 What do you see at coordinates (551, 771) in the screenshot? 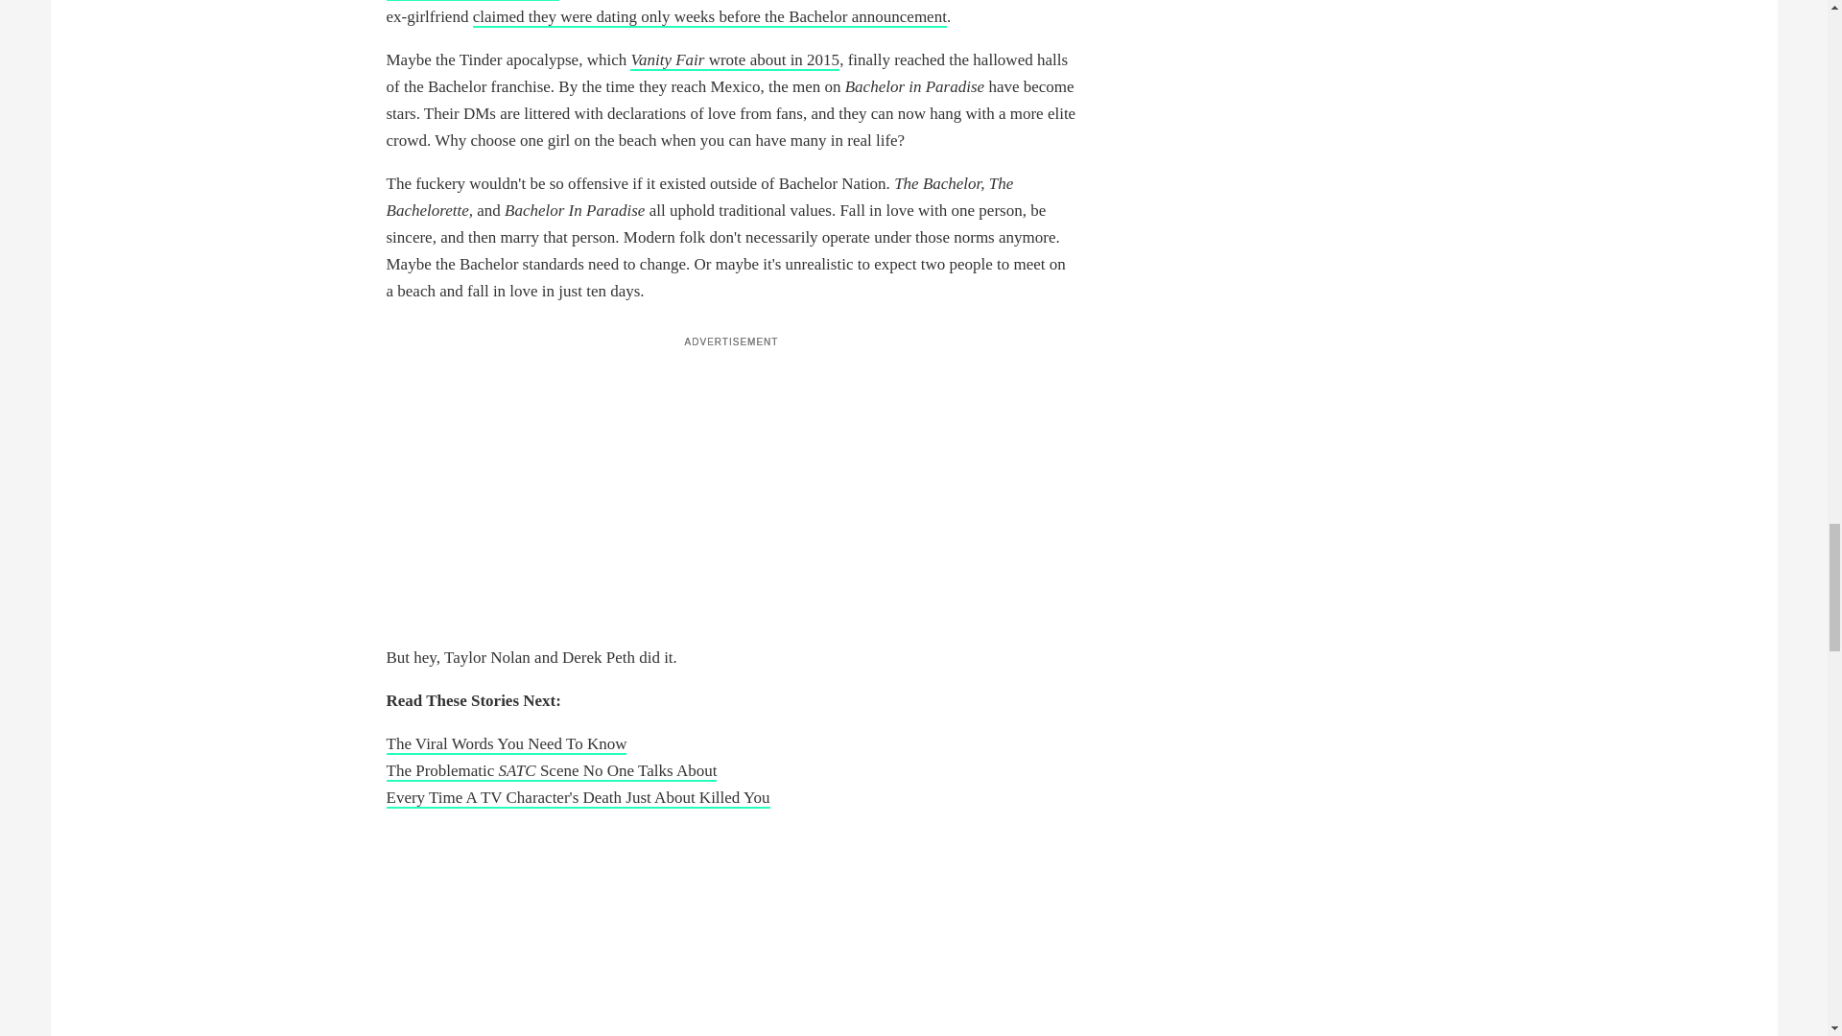
I see `The Problematic SATC Scene No One Talks About` at bounding box center [551, 771].